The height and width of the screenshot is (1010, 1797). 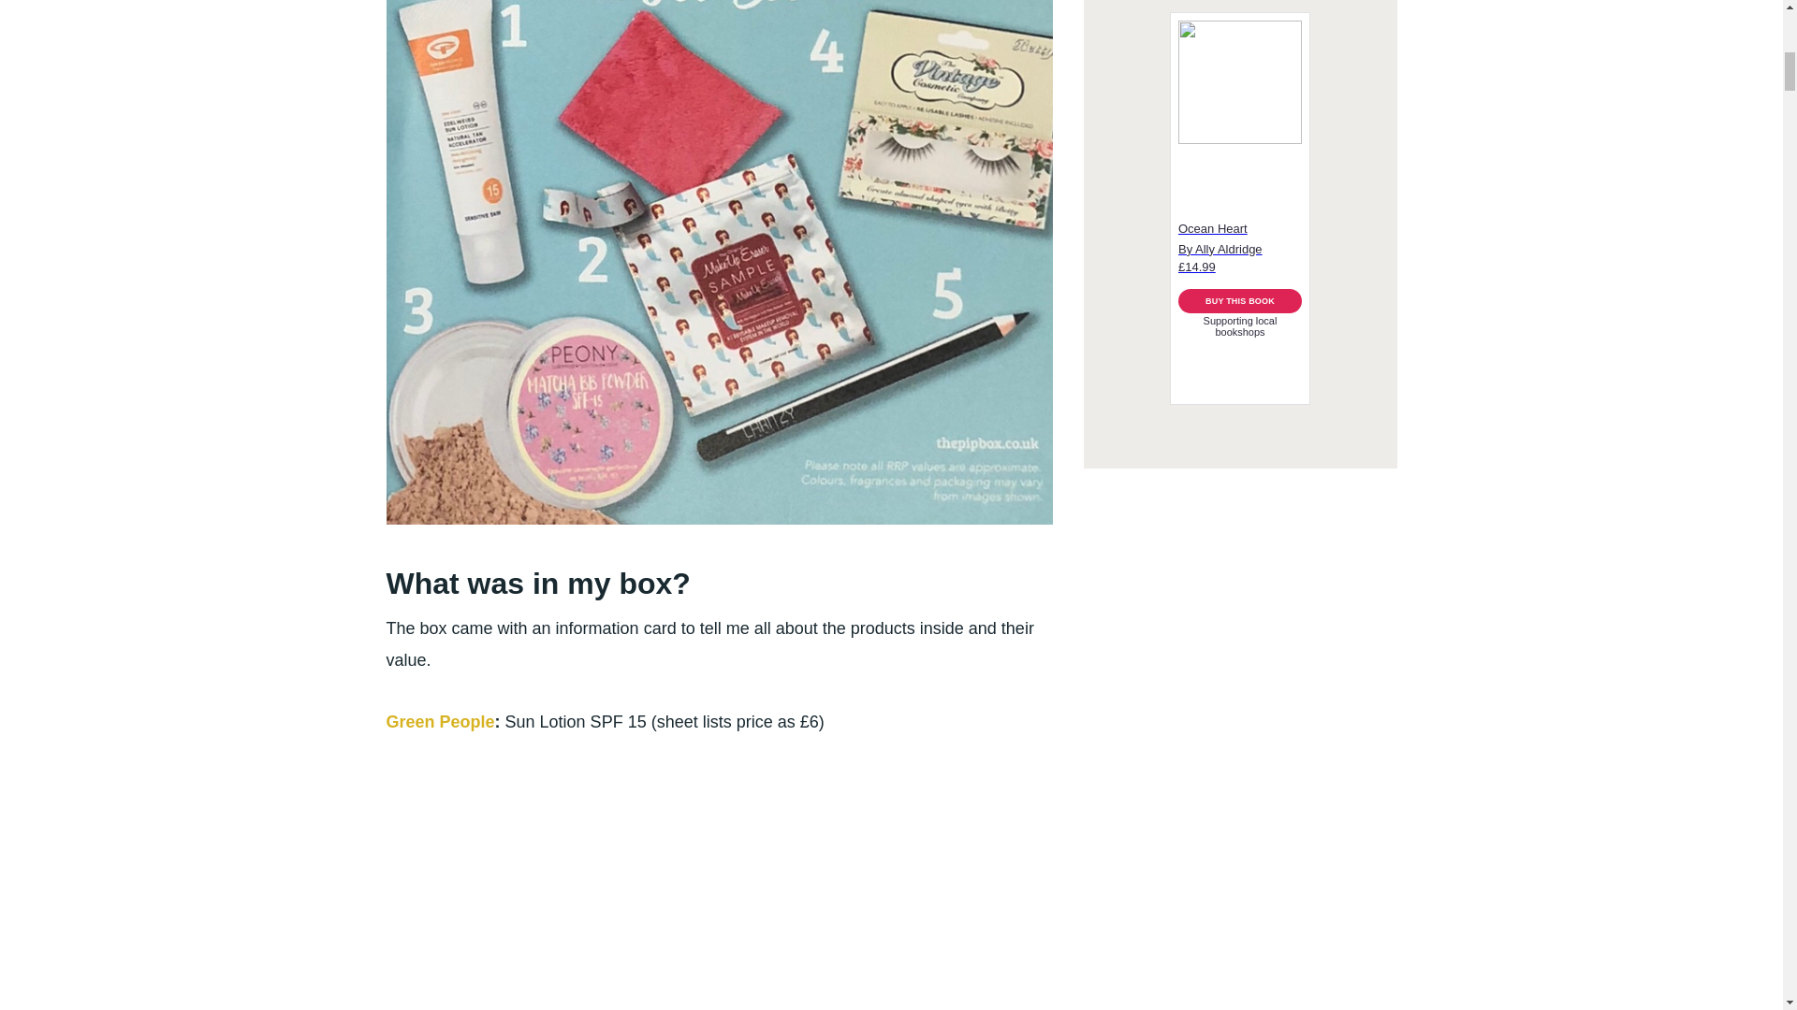 I want to click on Green People, so click(x=440, y=722).